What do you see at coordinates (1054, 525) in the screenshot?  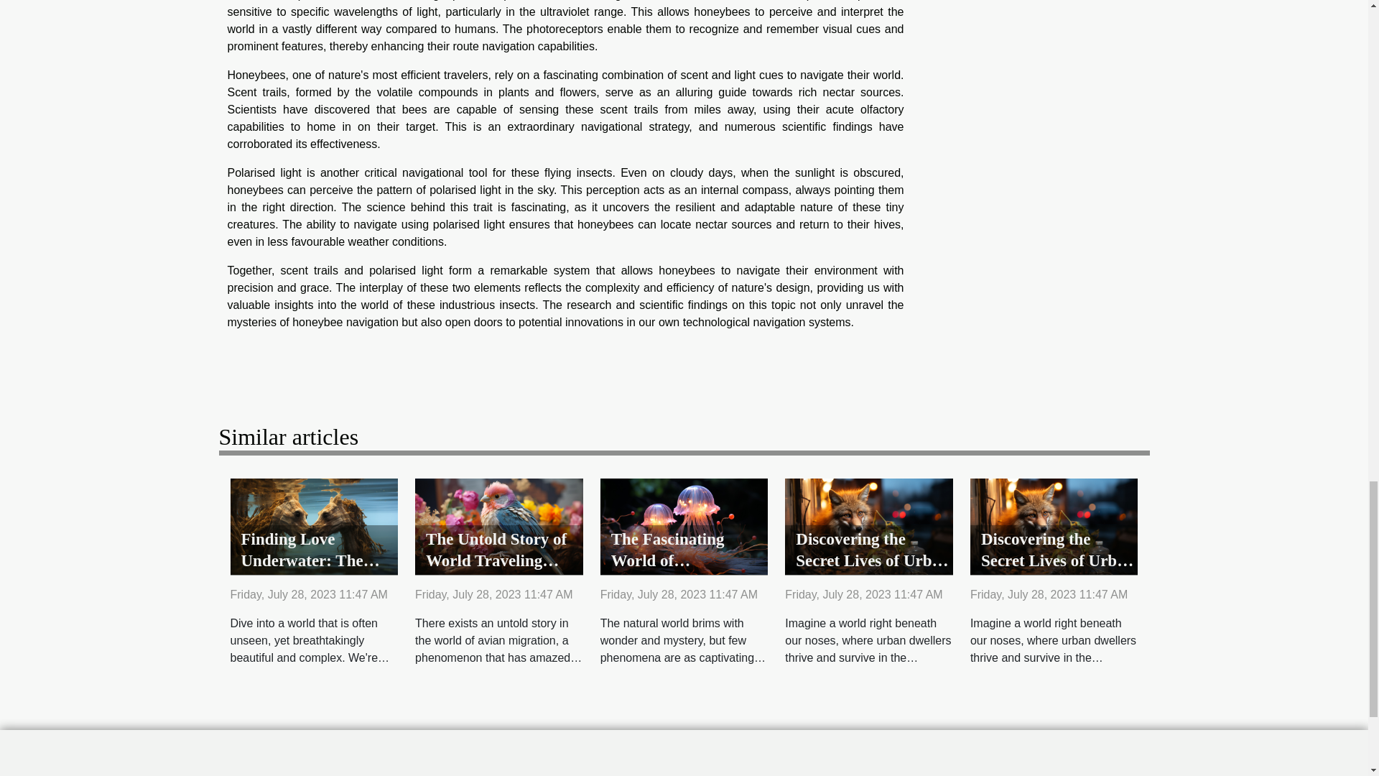 I see `Discovering the Secret Lives of Urban Foxes` at bounding box center [1054, 525].